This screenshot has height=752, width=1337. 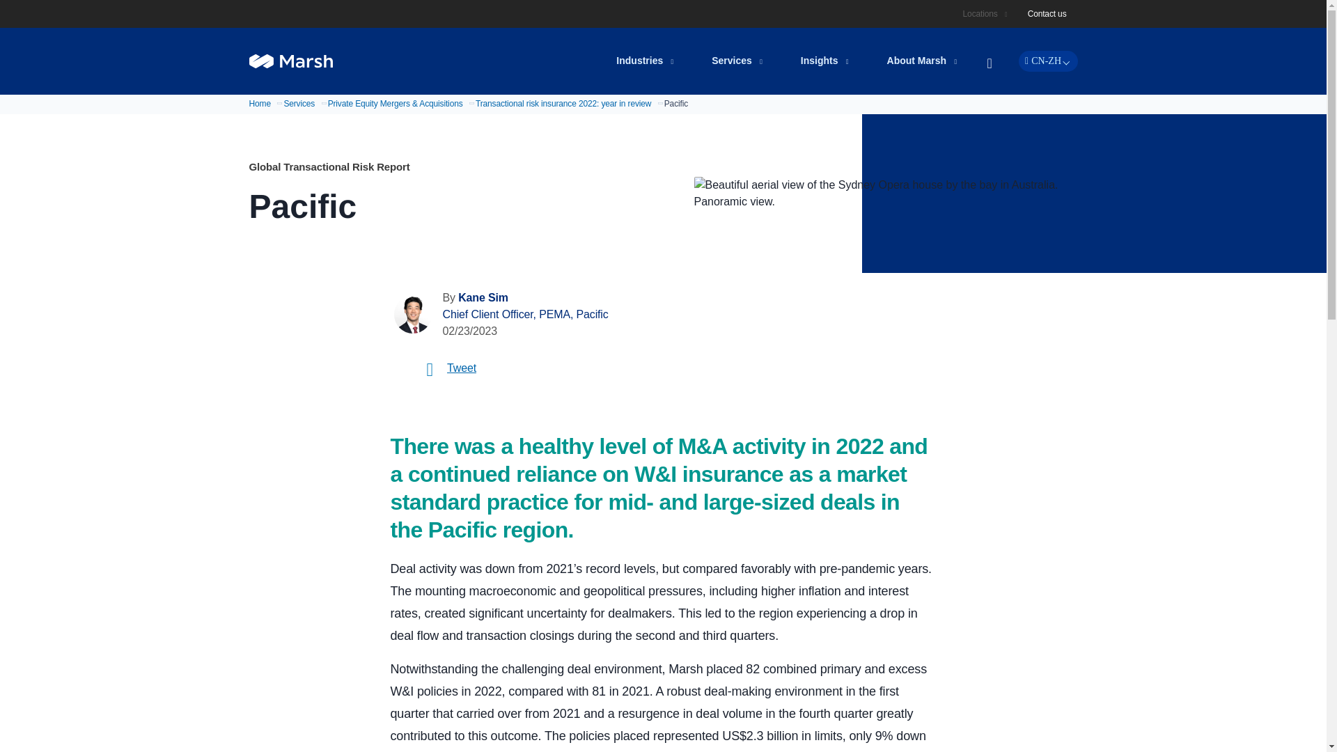 I want to click on Locations, so click(x=982, y=14).